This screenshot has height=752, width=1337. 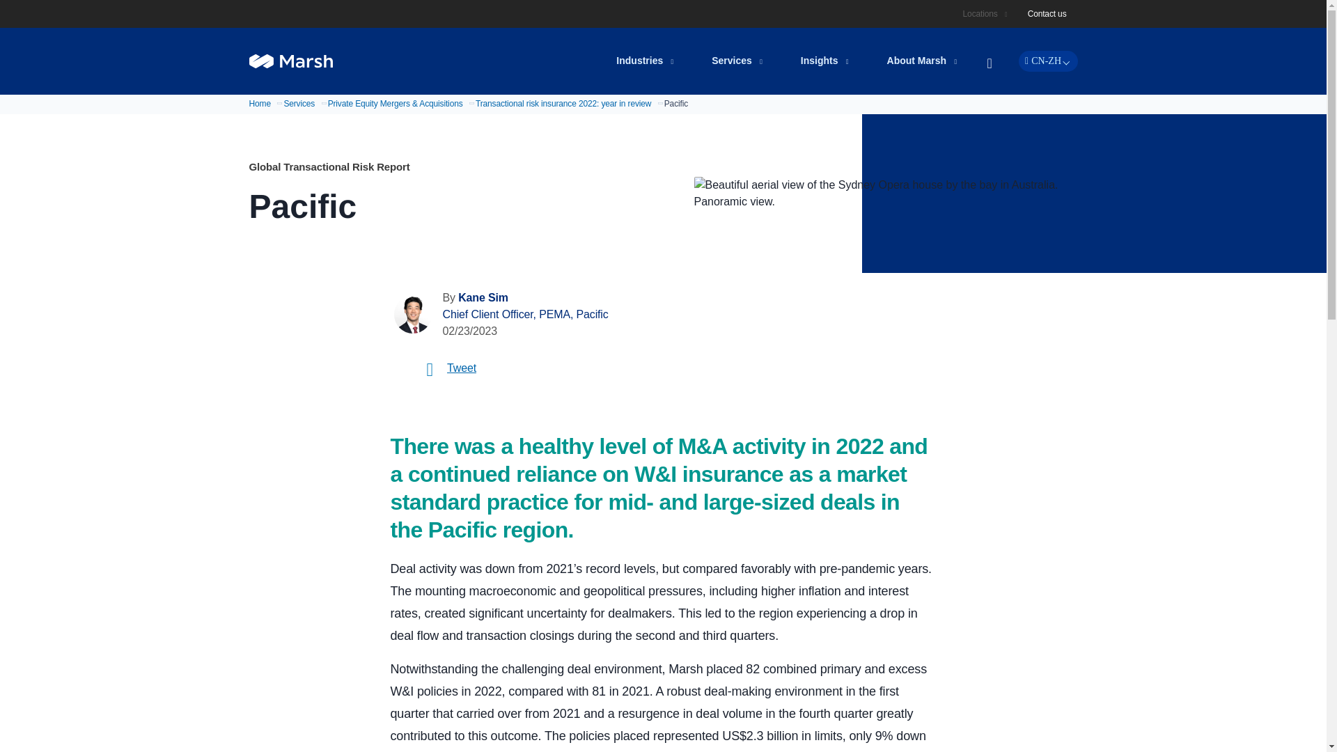 I want to click on Locations, so click(x=982, y=14).